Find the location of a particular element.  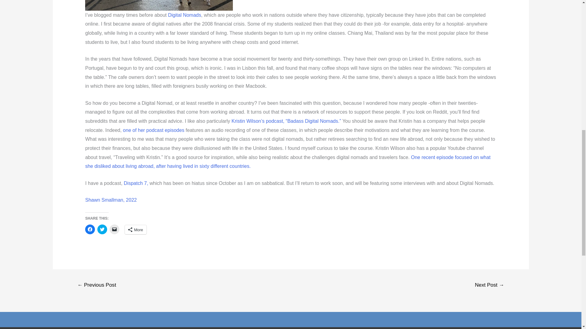

Shawn Smallman, 2022 is located at coordinates (110, 200).